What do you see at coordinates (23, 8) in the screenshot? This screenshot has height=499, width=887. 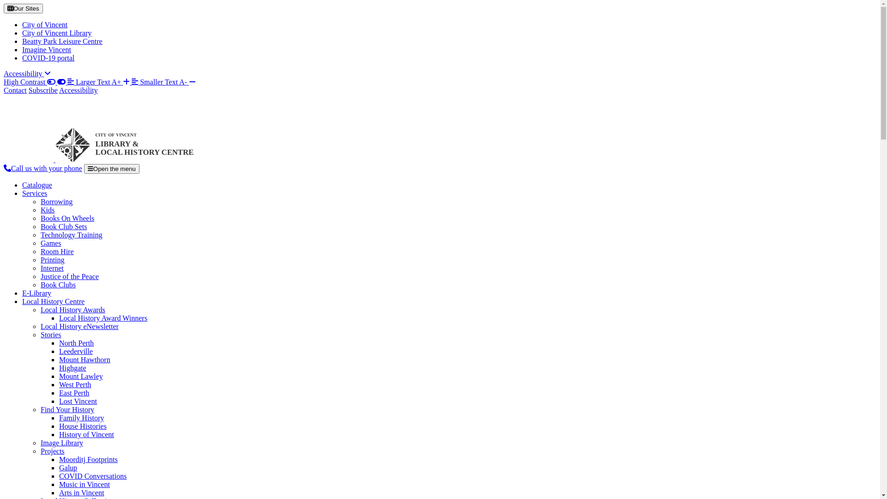 I see `Our Sites` at bounding box center [23, 8].